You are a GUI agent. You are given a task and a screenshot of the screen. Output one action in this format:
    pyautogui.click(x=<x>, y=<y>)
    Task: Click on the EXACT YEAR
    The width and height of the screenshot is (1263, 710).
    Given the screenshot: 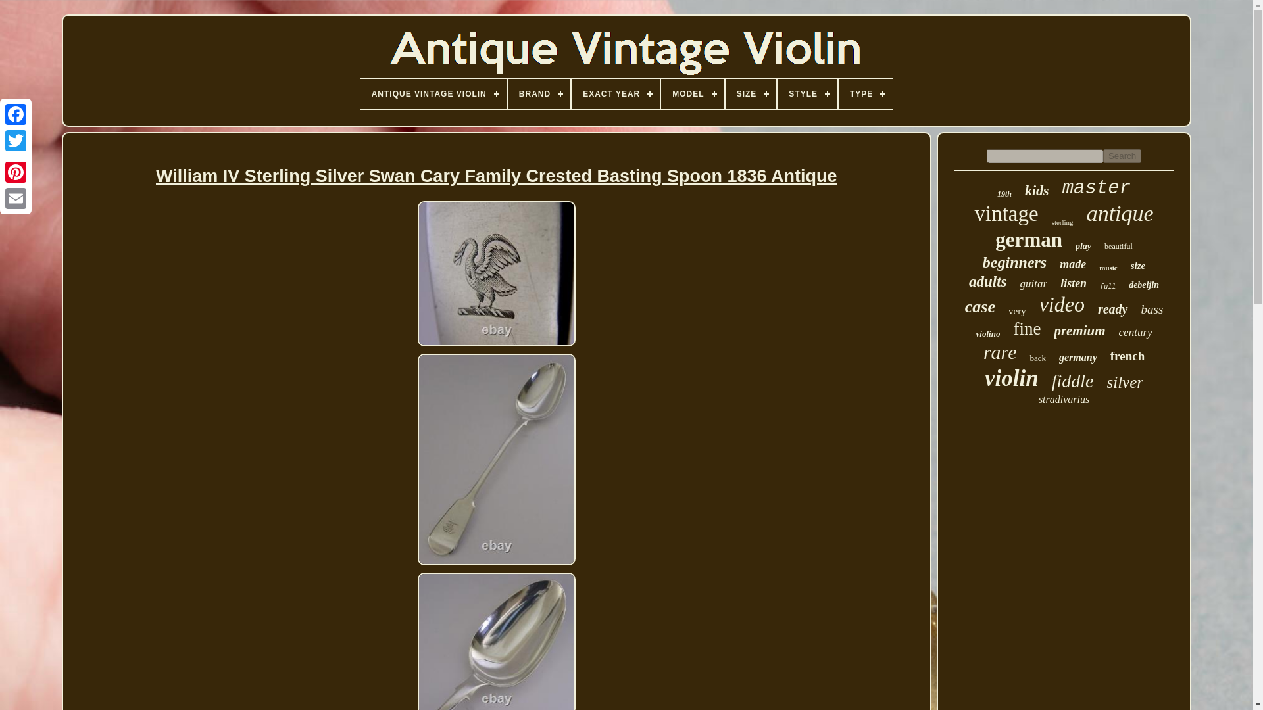 What is the action you would take?
    pyautogui.click(x=616, y=93)
    